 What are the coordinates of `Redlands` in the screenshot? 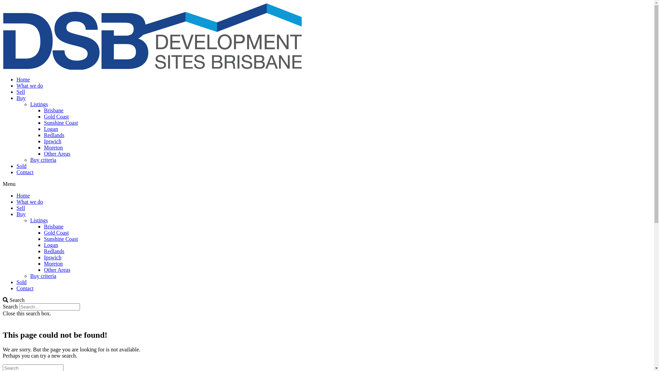 It's located at (54, 251).